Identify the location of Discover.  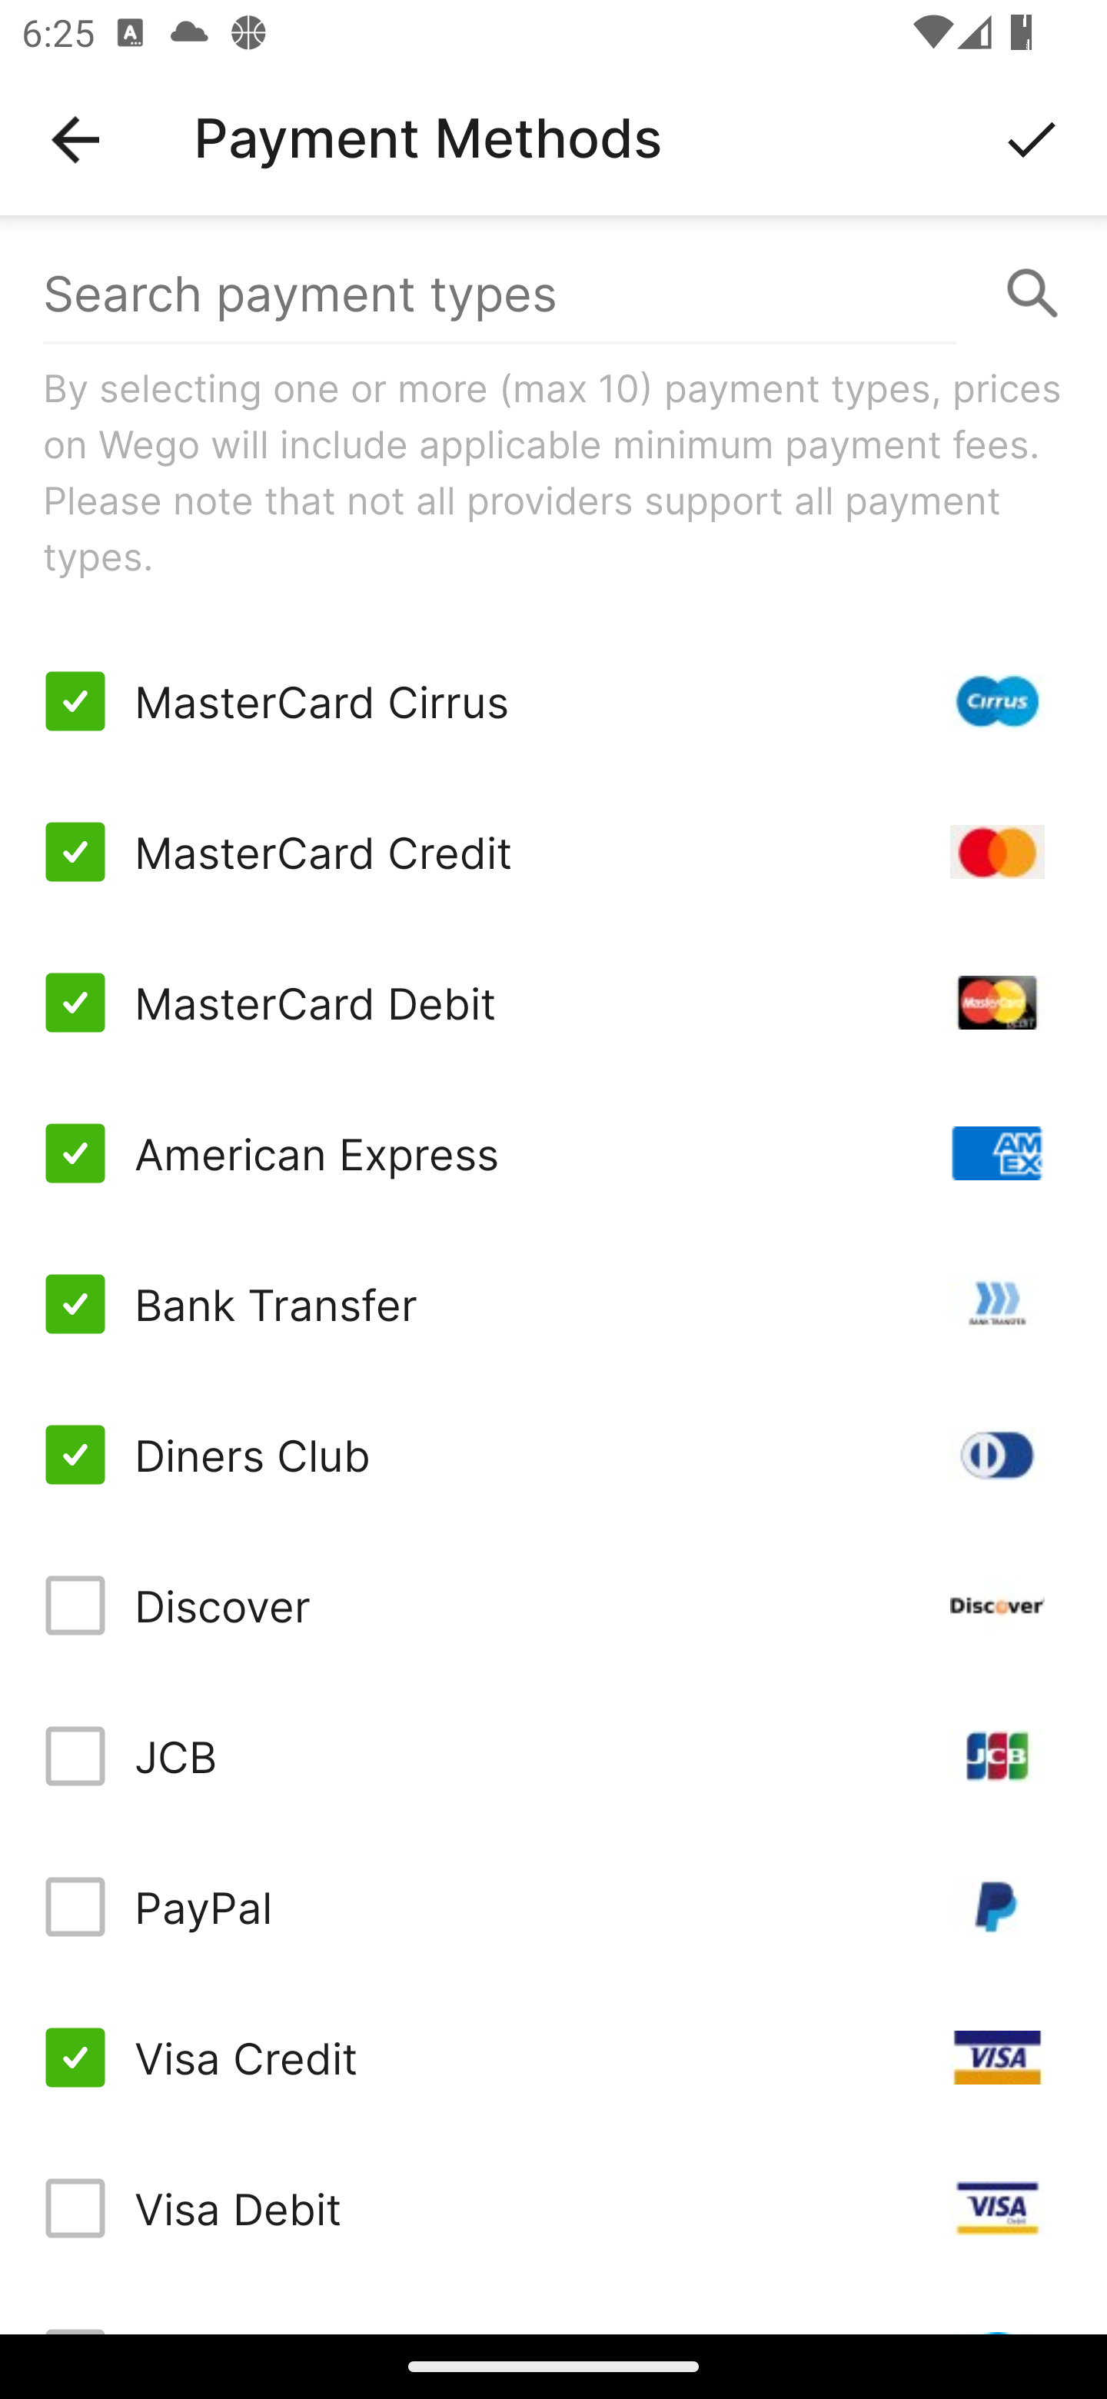
(553, 1605).